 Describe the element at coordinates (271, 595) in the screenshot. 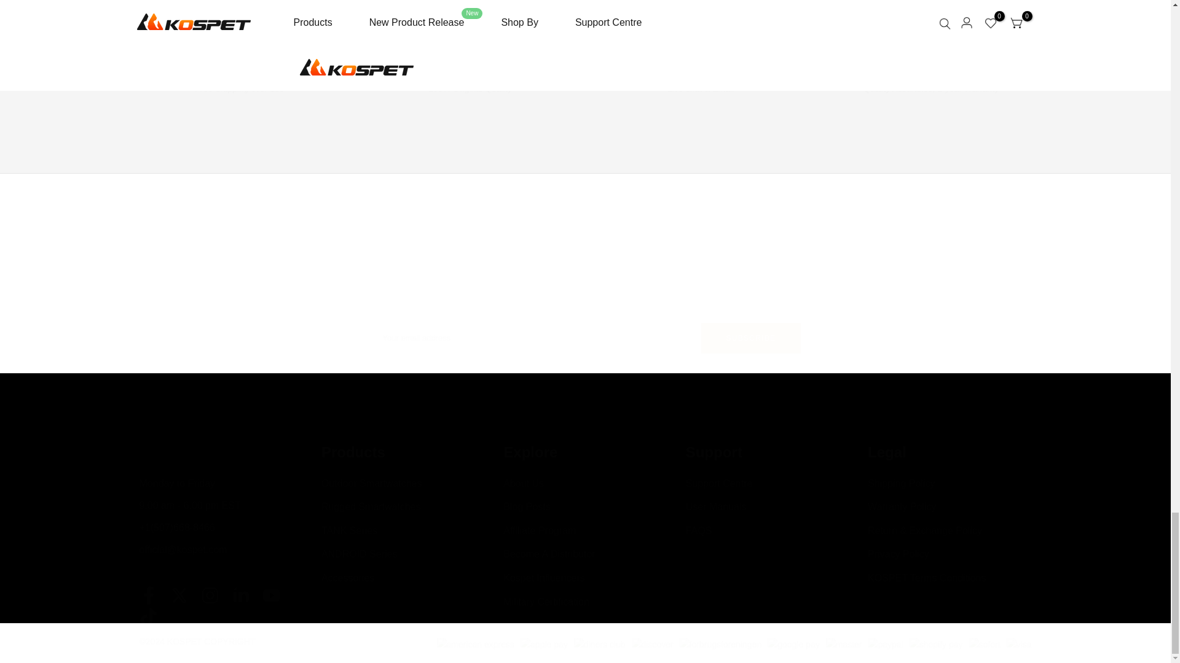

I see `Follow on YouTube` at that location.